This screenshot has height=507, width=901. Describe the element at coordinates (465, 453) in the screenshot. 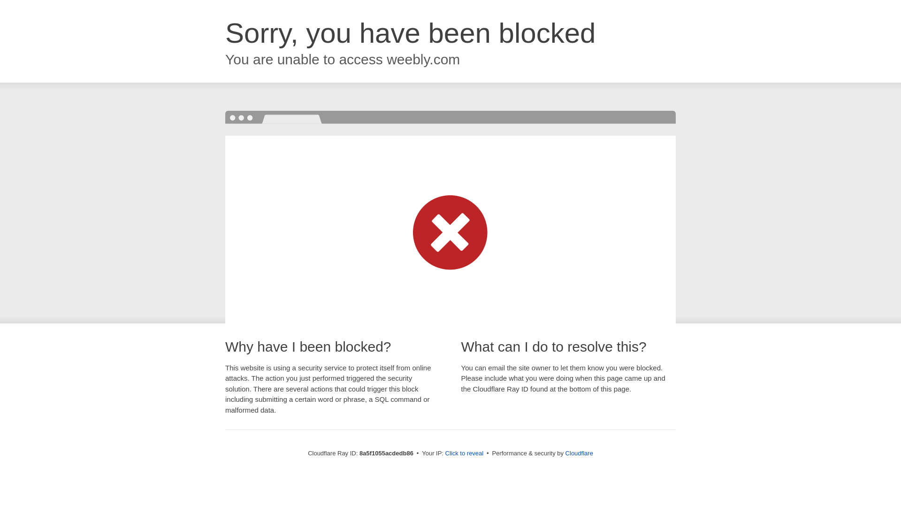

I see `Click to reveal` at that location.